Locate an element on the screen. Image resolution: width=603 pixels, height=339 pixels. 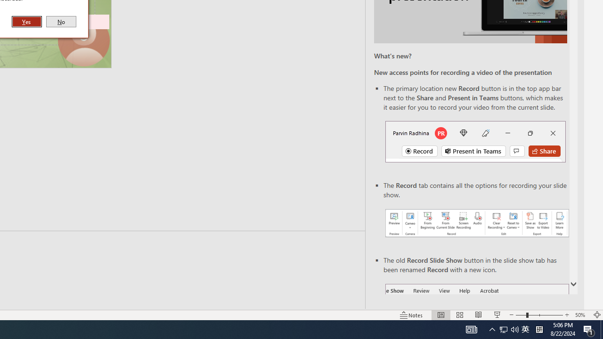
Normal is located at coordinates (441, 315).